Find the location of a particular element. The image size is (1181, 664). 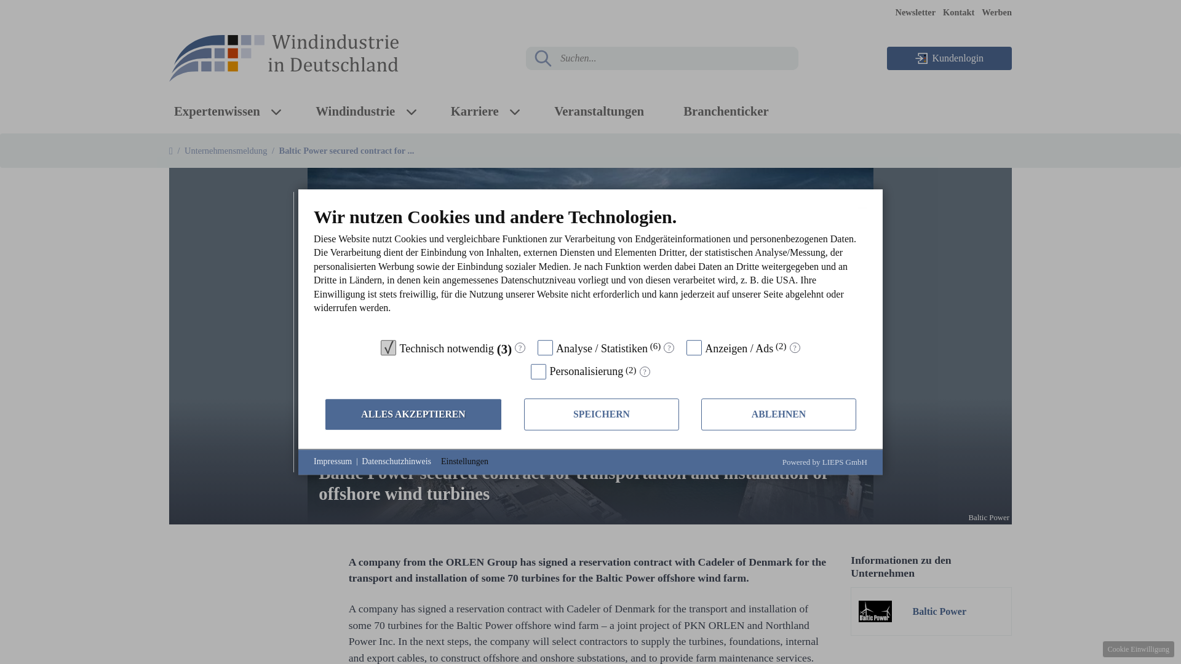

Cookie Einwilligung is located at coordinates (1138, 649).